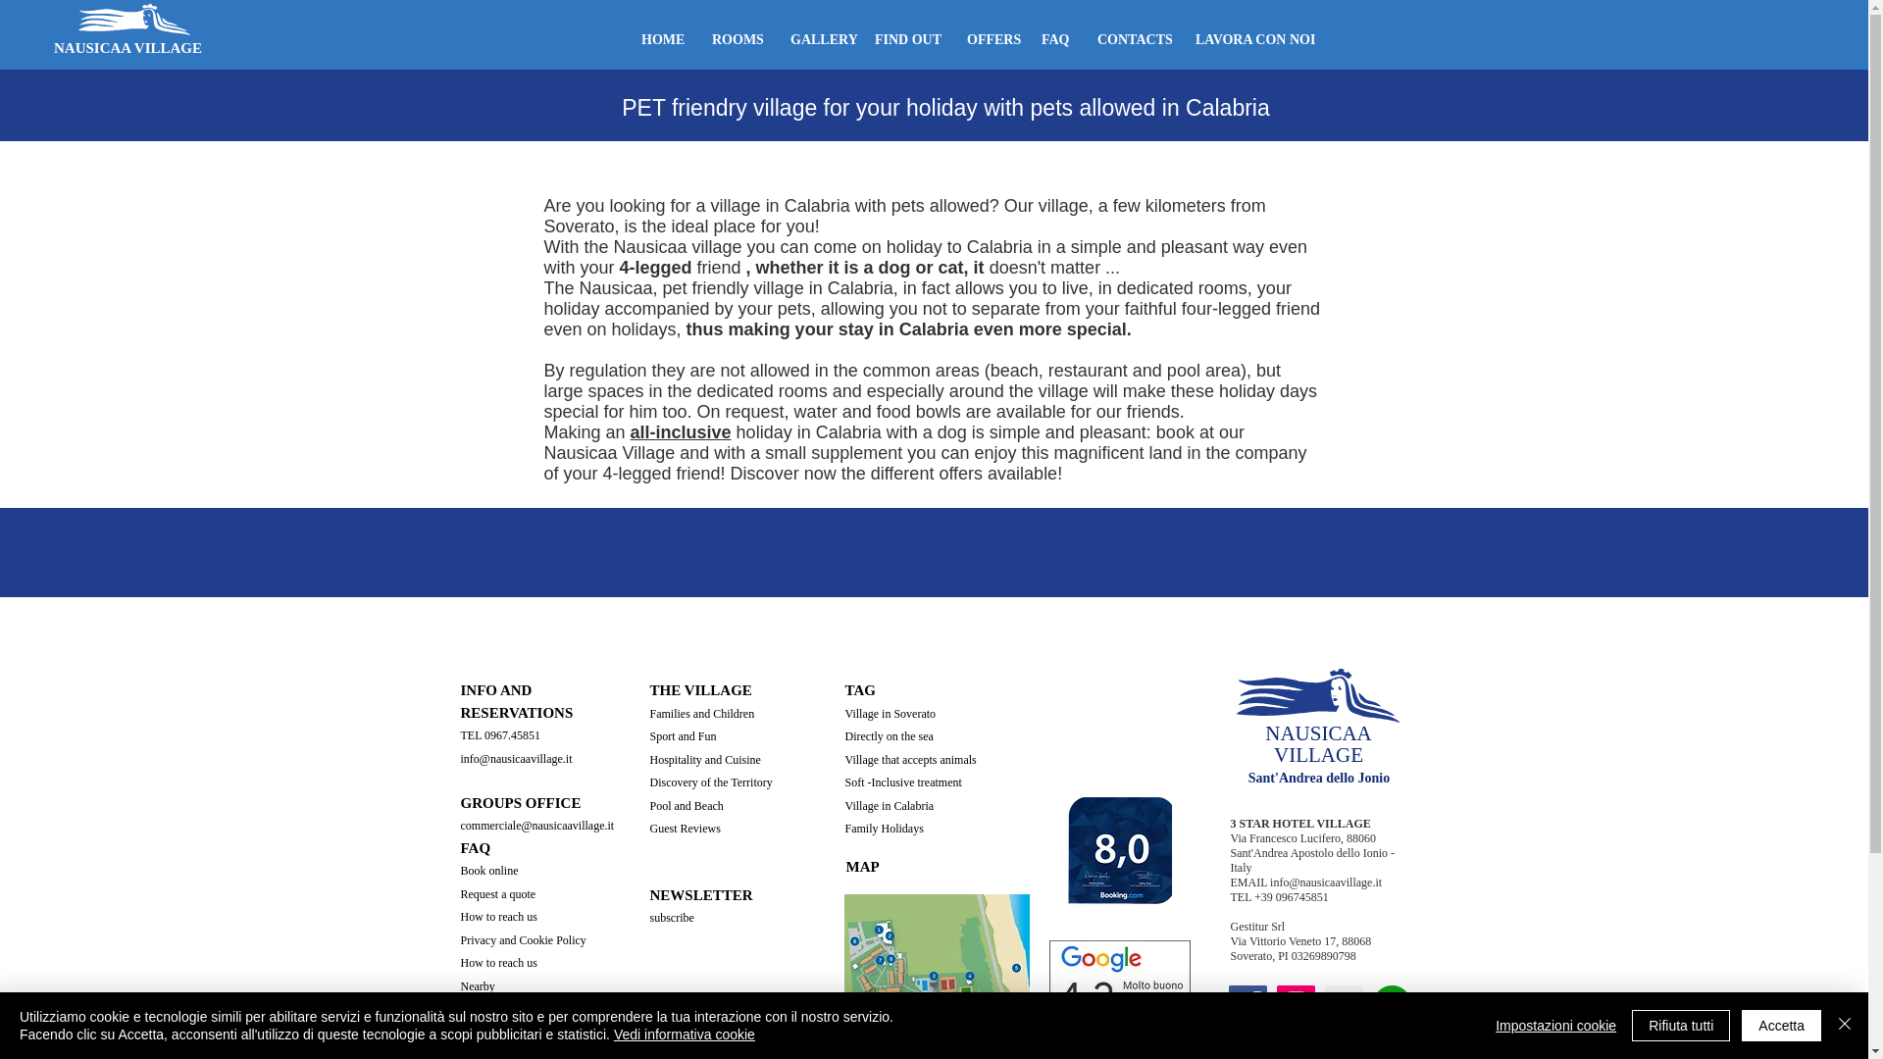 The image size is (1883, 1059). I want to click on LAVORA CON NOI, so click(1251, 39).